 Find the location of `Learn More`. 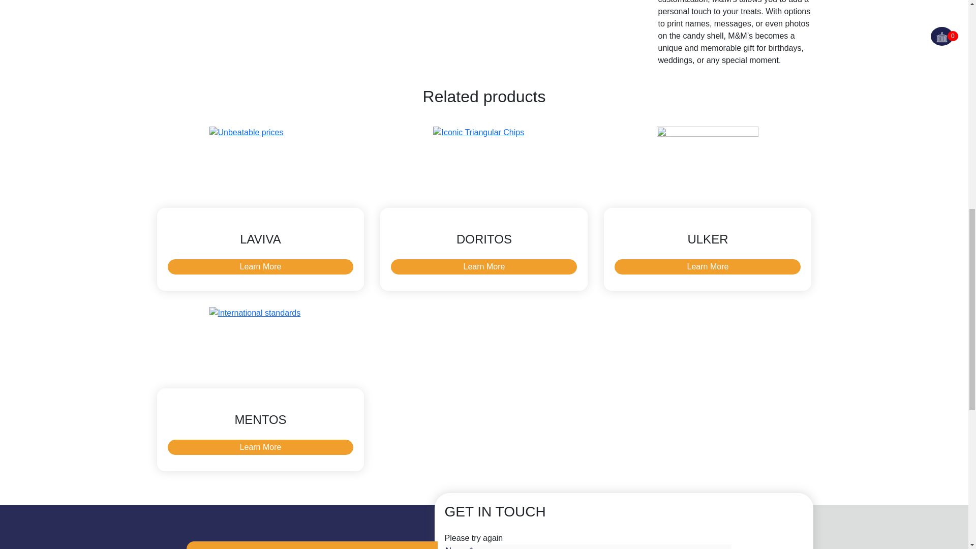

Learn More is located at coordinates (260, 447).